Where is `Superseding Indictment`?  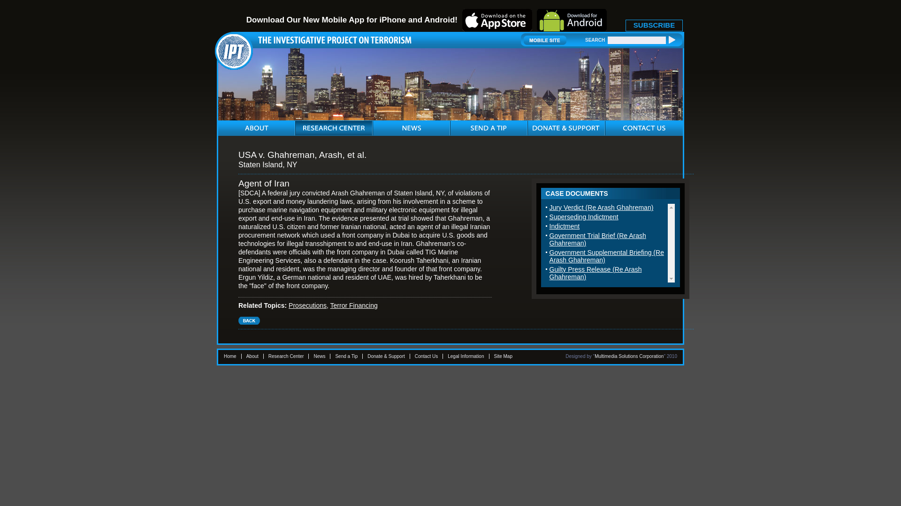
Superseding Indictment is located at coordinates (584, 216).